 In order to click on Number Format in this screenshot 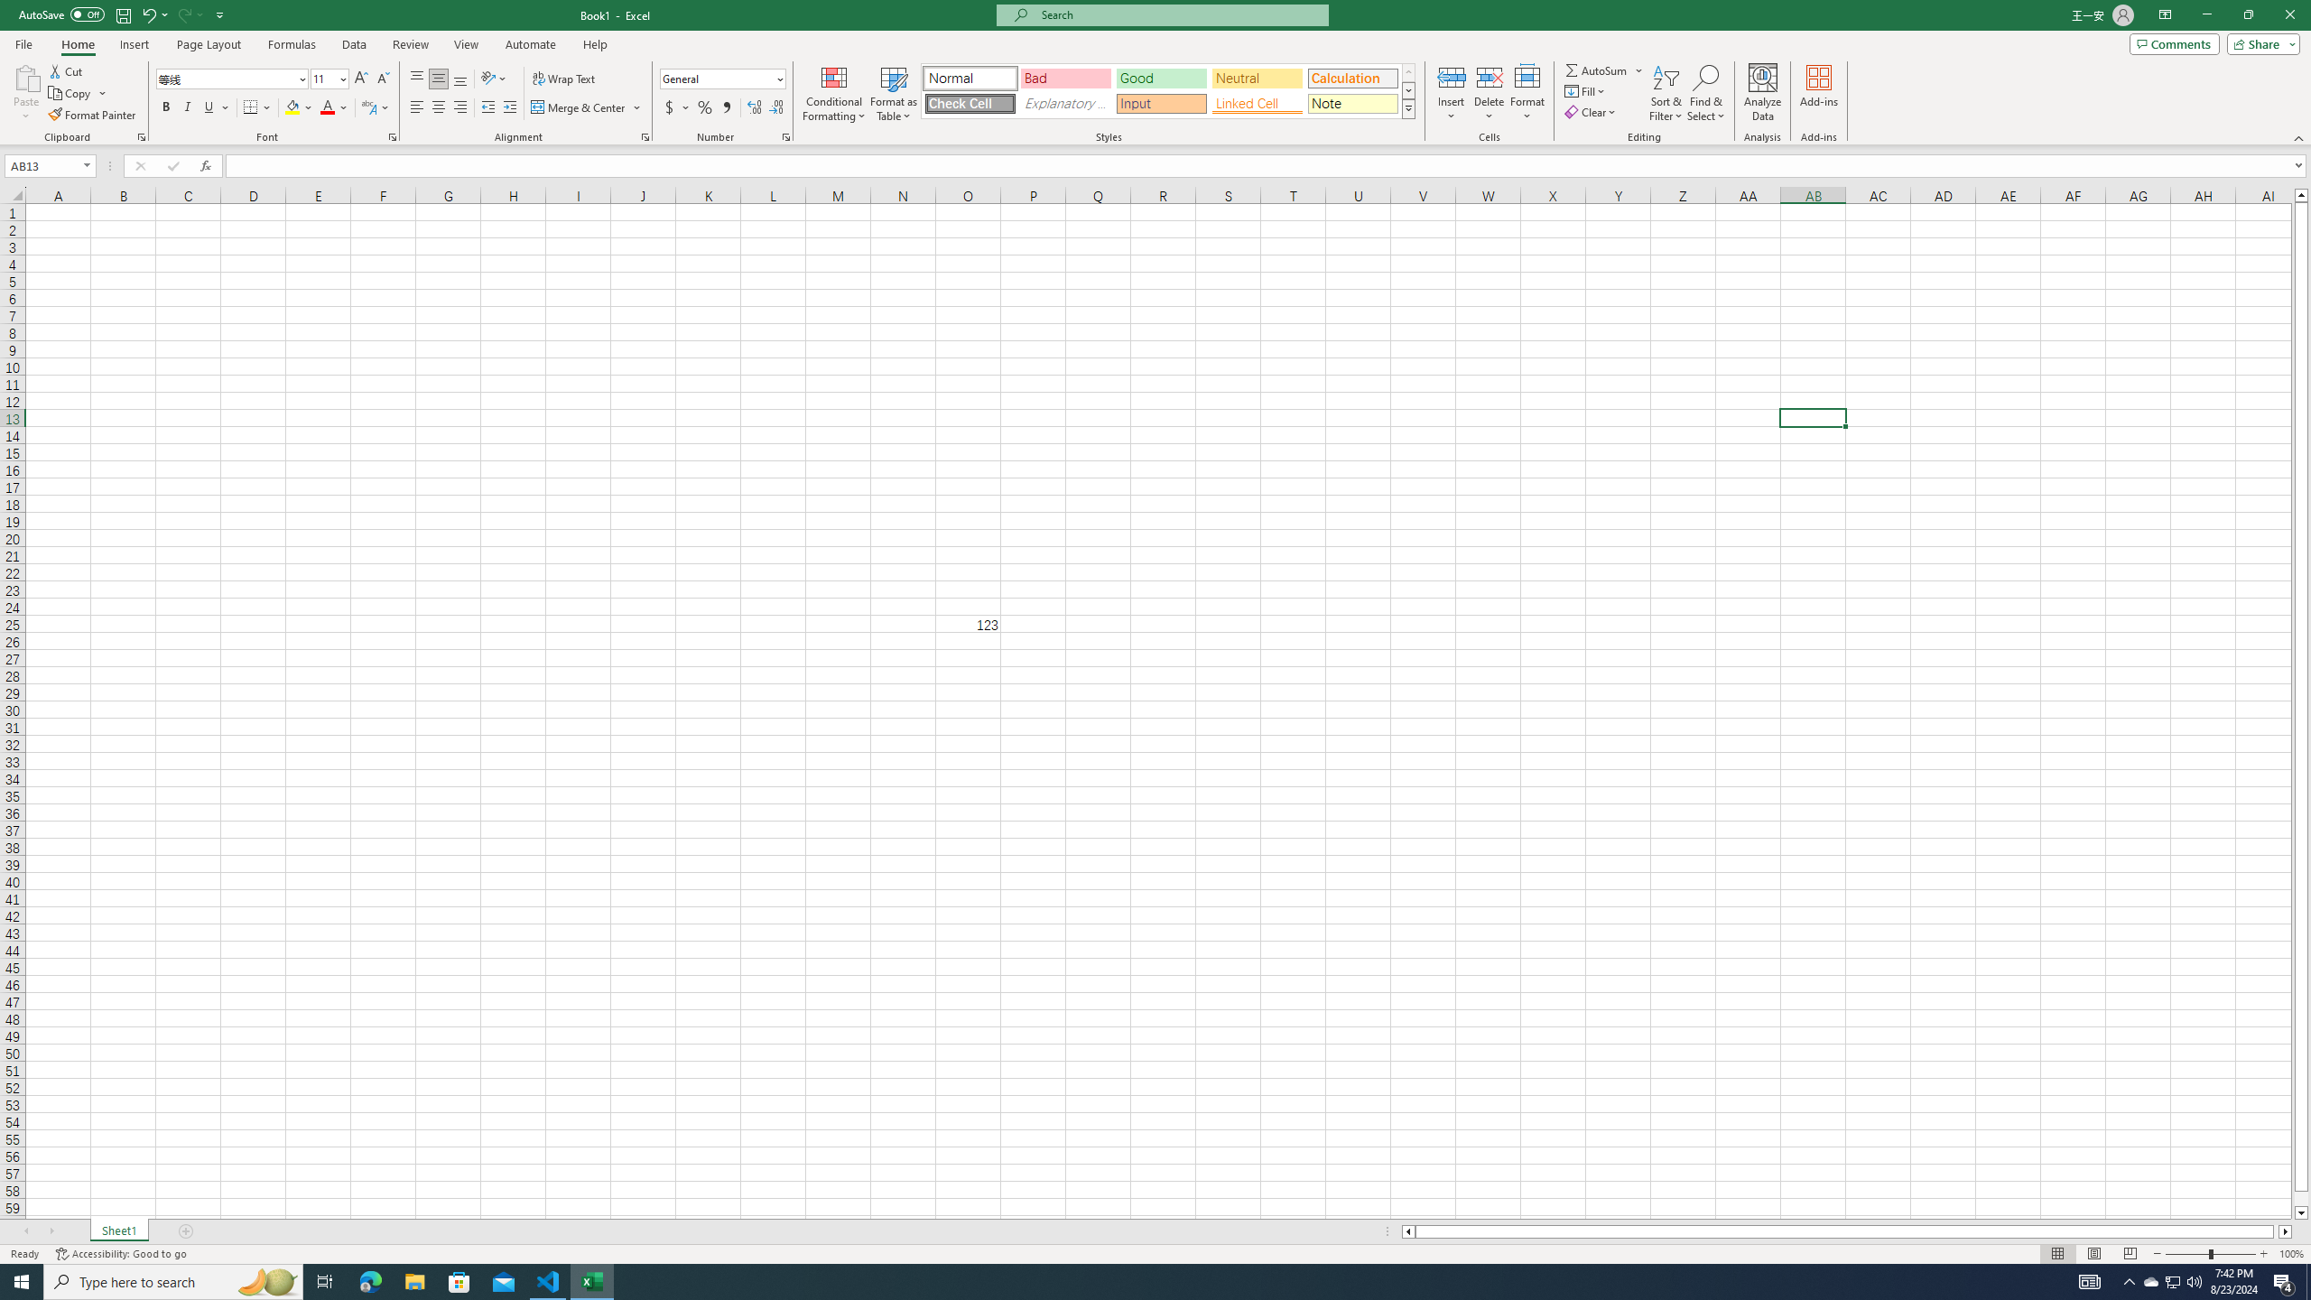, I will do `click(717, 78)`.